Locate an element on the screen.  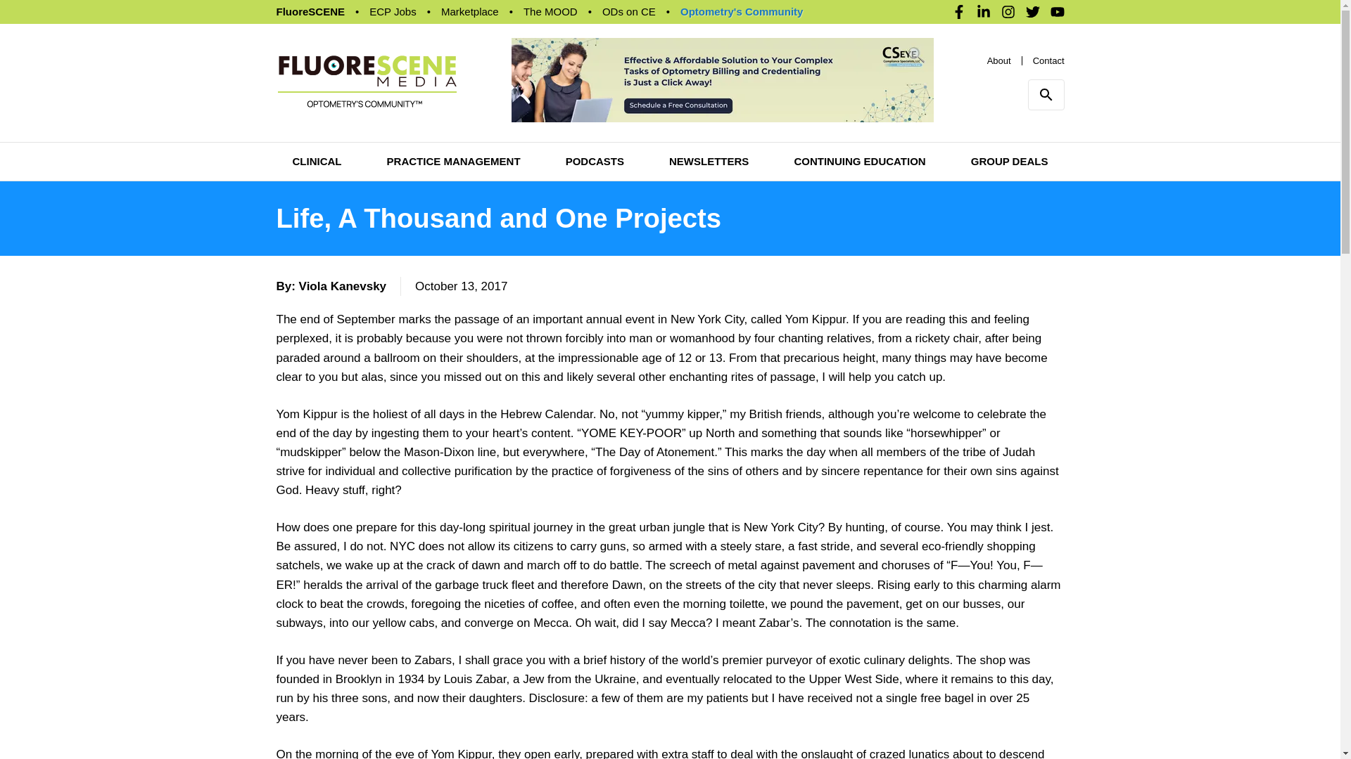
CONTINUING EDUCATION is located at coordinates (860, 126).